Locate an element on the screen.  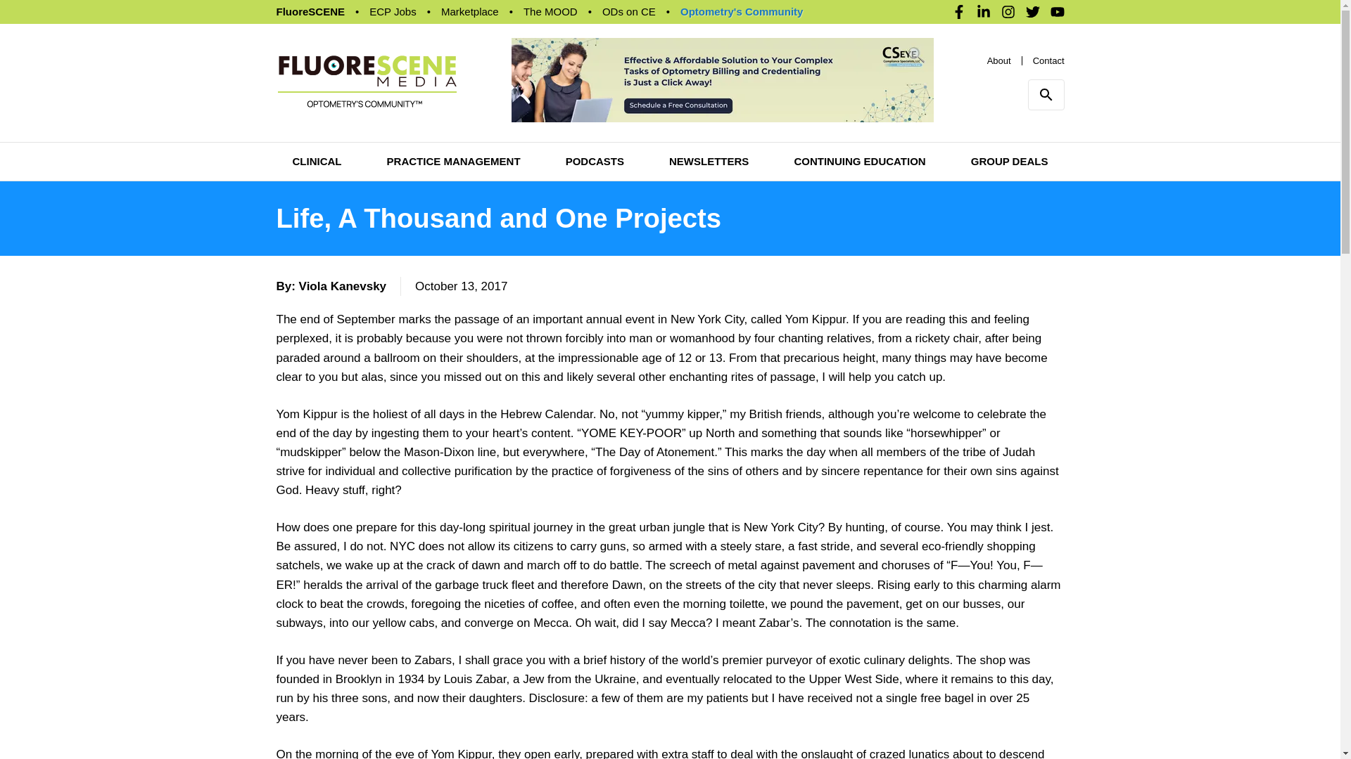
CONTINUING EDUCATION is located at coordinates (860, 126).